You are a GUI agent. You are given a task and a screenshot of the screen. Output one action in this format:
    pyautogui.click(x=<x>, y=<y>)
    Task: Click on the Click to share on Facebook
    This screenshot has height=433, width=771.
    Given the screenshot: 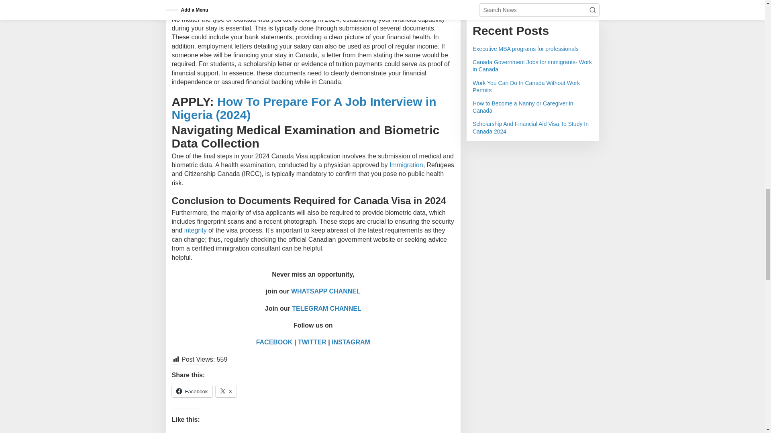 What is the action you would take?
    pyautogui.click(x=192, y=391)
    